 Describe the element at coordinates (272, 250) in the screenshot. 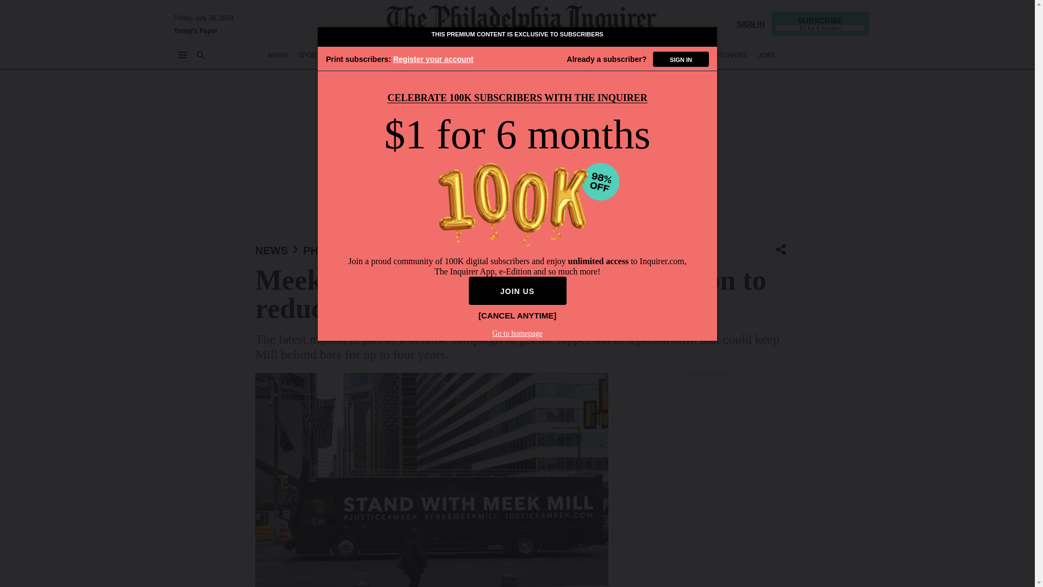

I see `NEWS` at that location.